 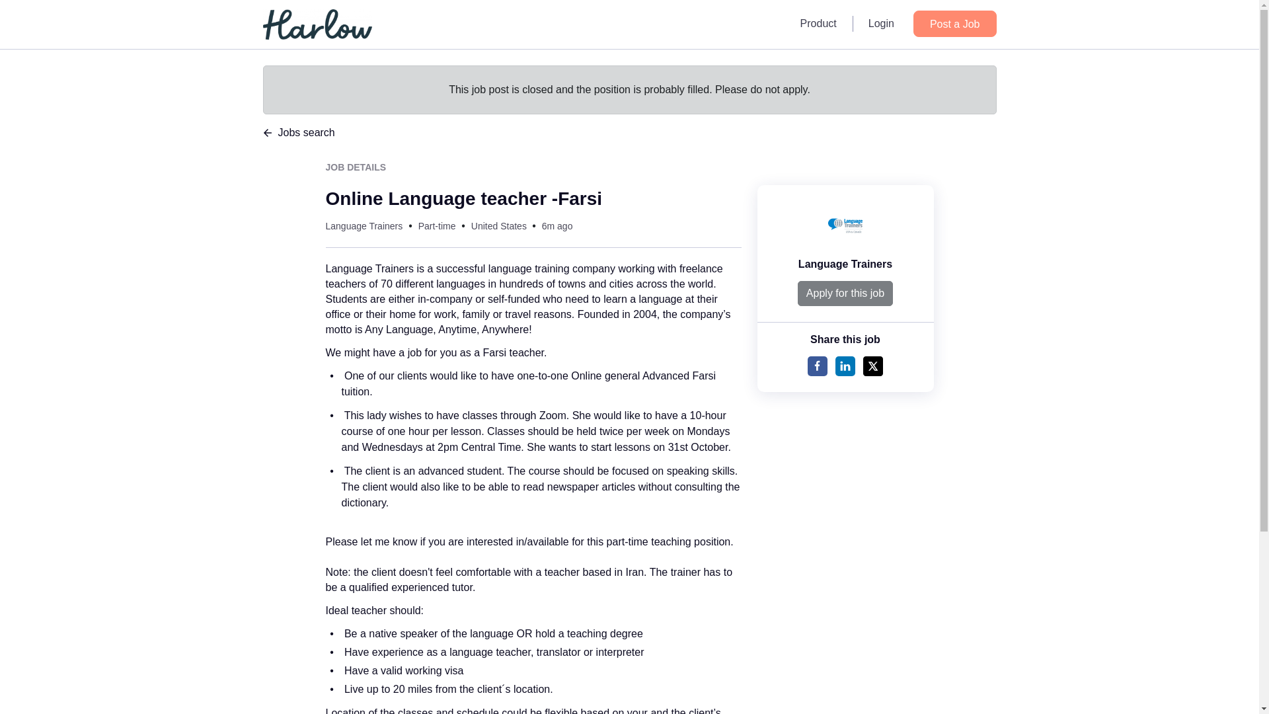 I want to click on Jobs search, so click(x=629, y=132).